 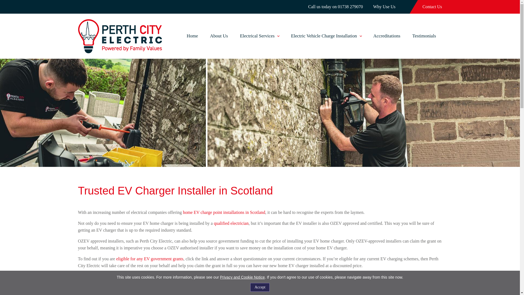 What do you see at coordinates (192, 36) in the screenshot?
I see `Home` at bounding box center [192, 36].